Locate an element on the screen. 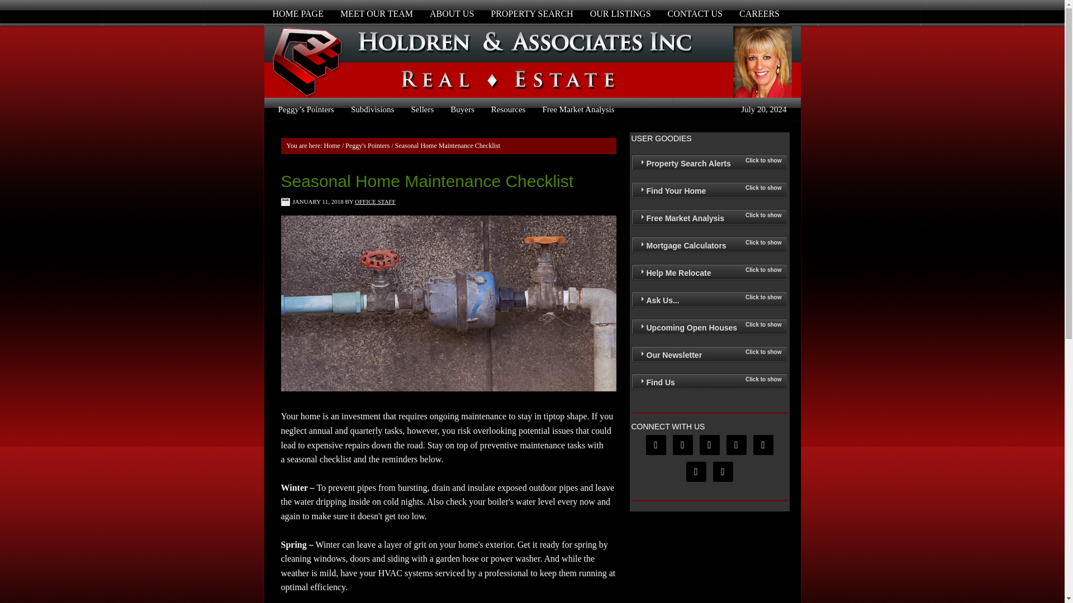  HOME PAGE is located at coordinates (297, 13).